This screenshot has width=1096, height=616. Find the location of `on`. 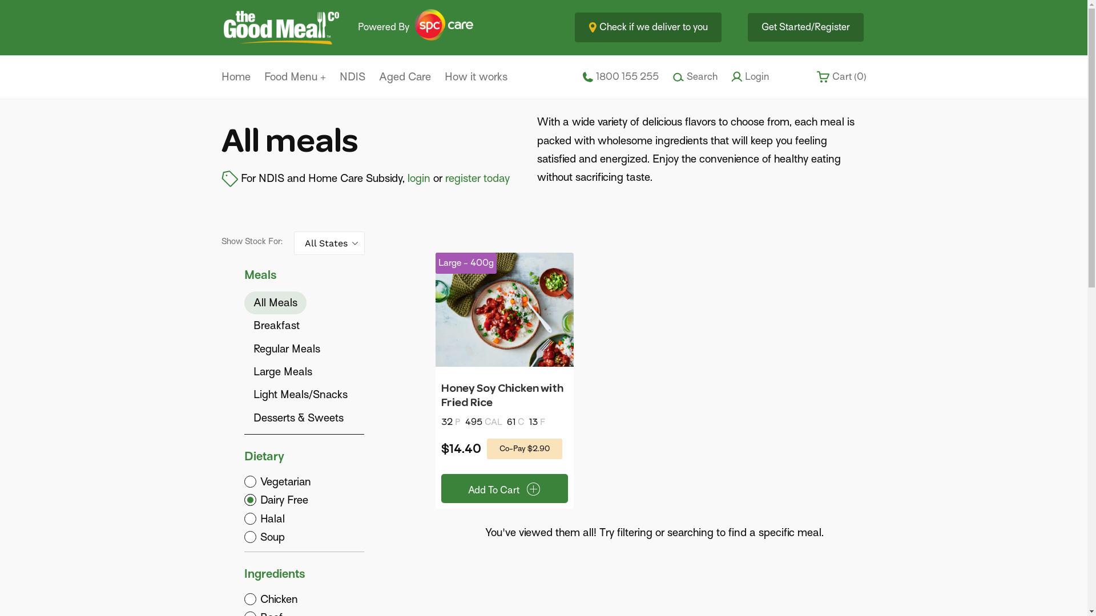

on is located at coordinates (304, 500).